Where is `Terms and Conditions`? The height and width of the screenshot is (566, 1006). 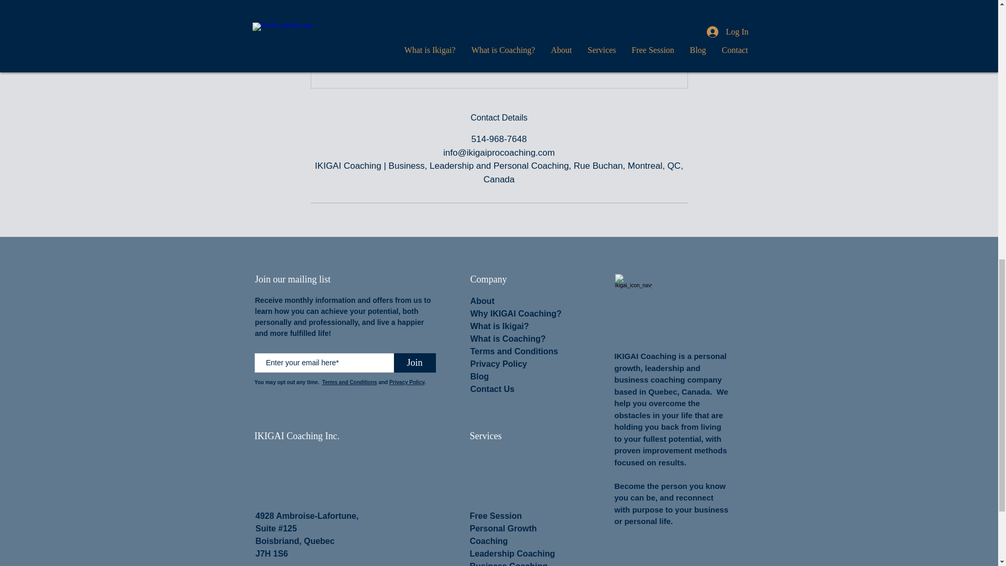
Terms and Conditions is located at coordinates (515, 351).